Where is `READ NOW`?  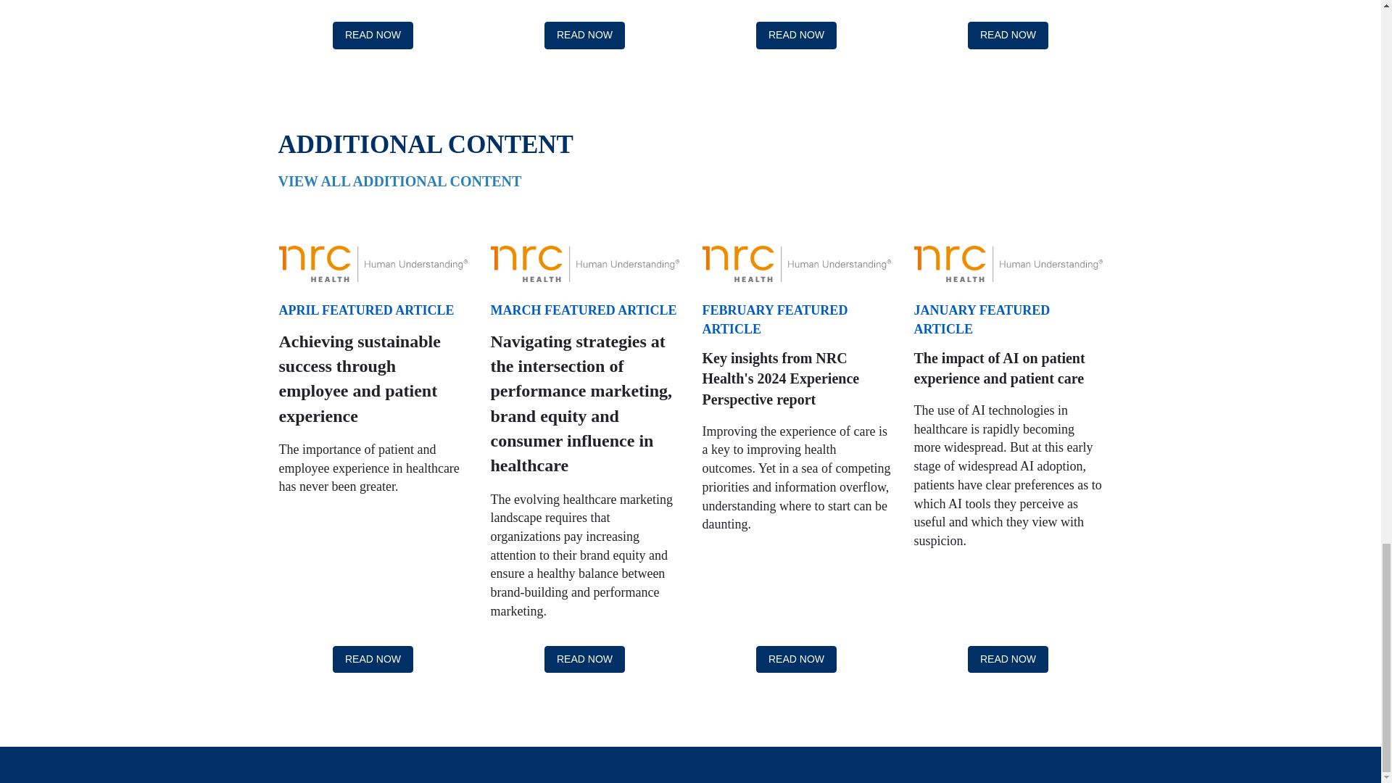
READ NOW is located at coordinates (1008, 660).